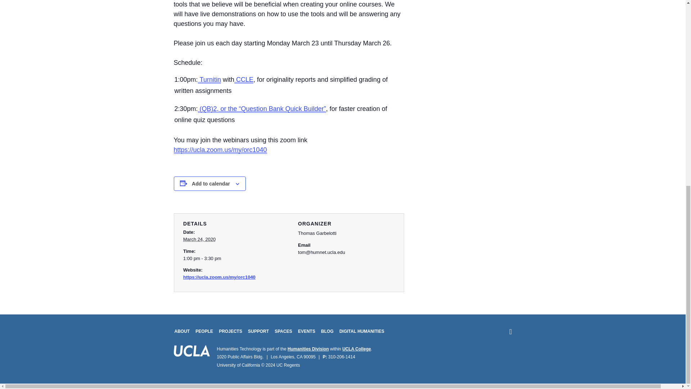 This screenshot has height=389, width=691. I want to click on 2020-03-24, so click(231, 259).